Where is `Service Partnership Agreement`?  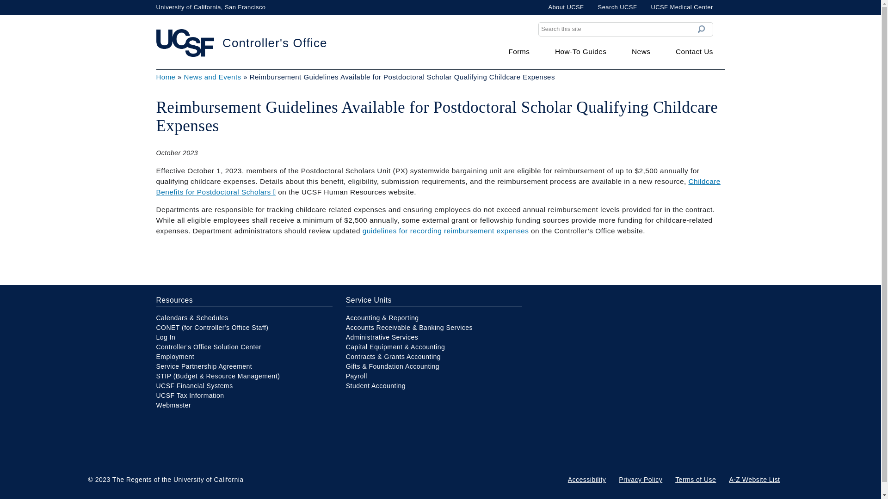
Service Partnership Agreement is located at coordinates (204, 366).